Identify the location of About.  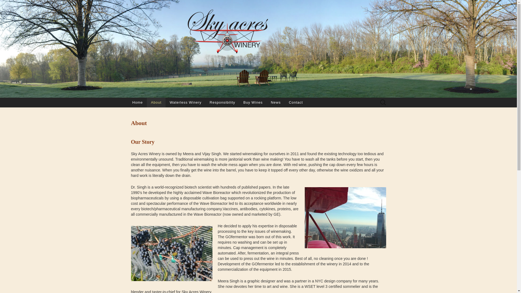
(156, 103).